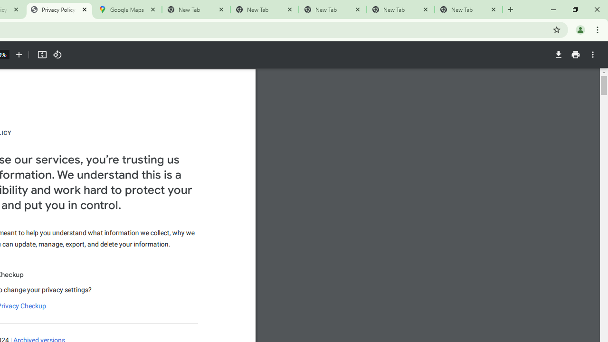 This screenshot has width=608, height=342. What do you see at coordinates (127, 9) in the screenshot?
I see `Google Maps` at bounding box center [127, 9].